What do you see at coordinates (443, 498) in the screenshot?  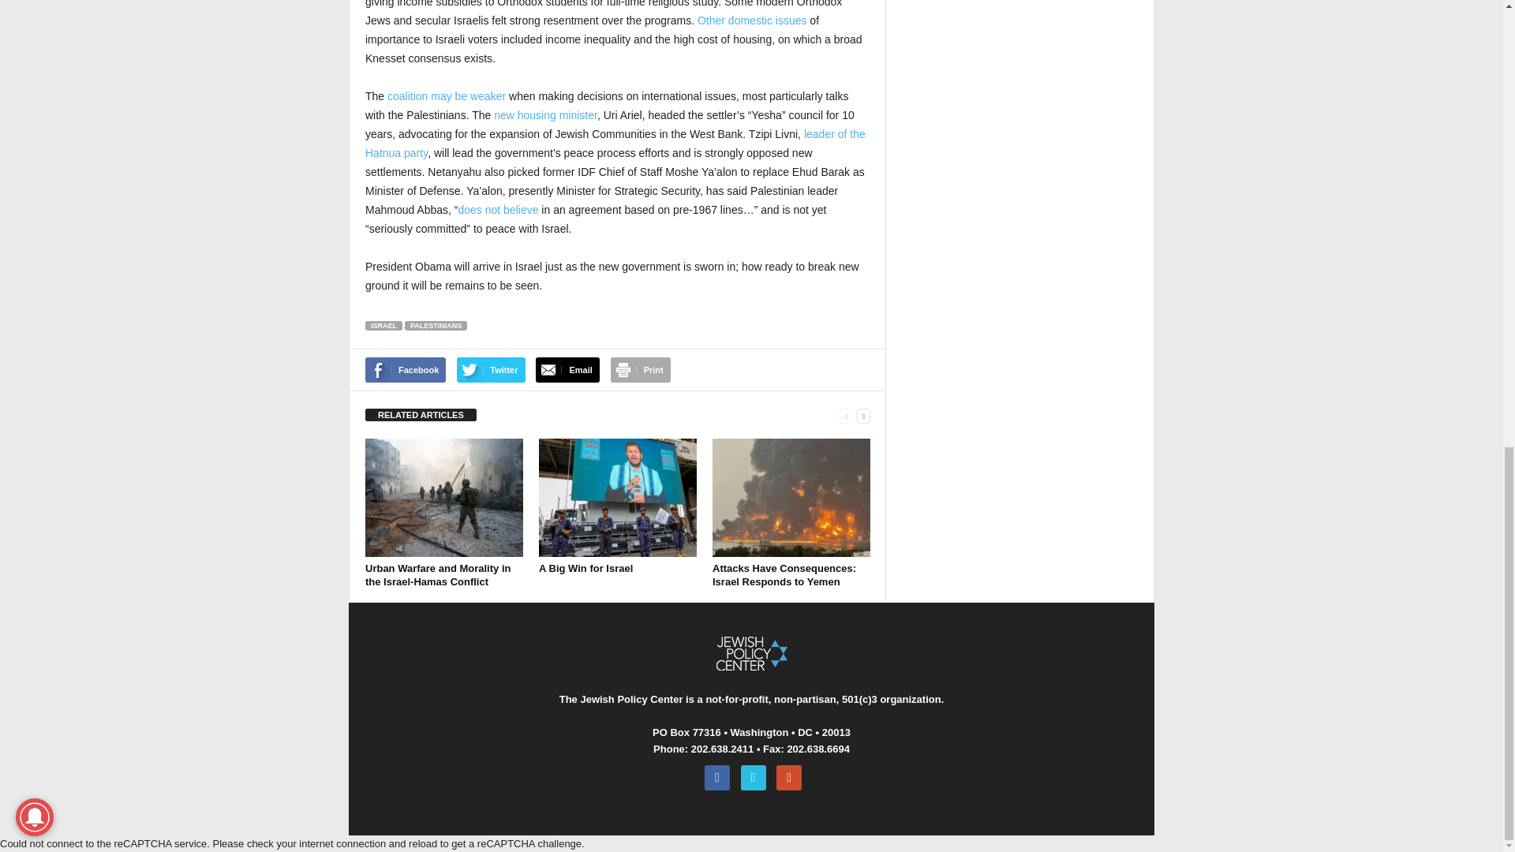 I see `Urban Warfare and Morality in the Israel-Hamas Conflict` at bounding box center [443, 498].